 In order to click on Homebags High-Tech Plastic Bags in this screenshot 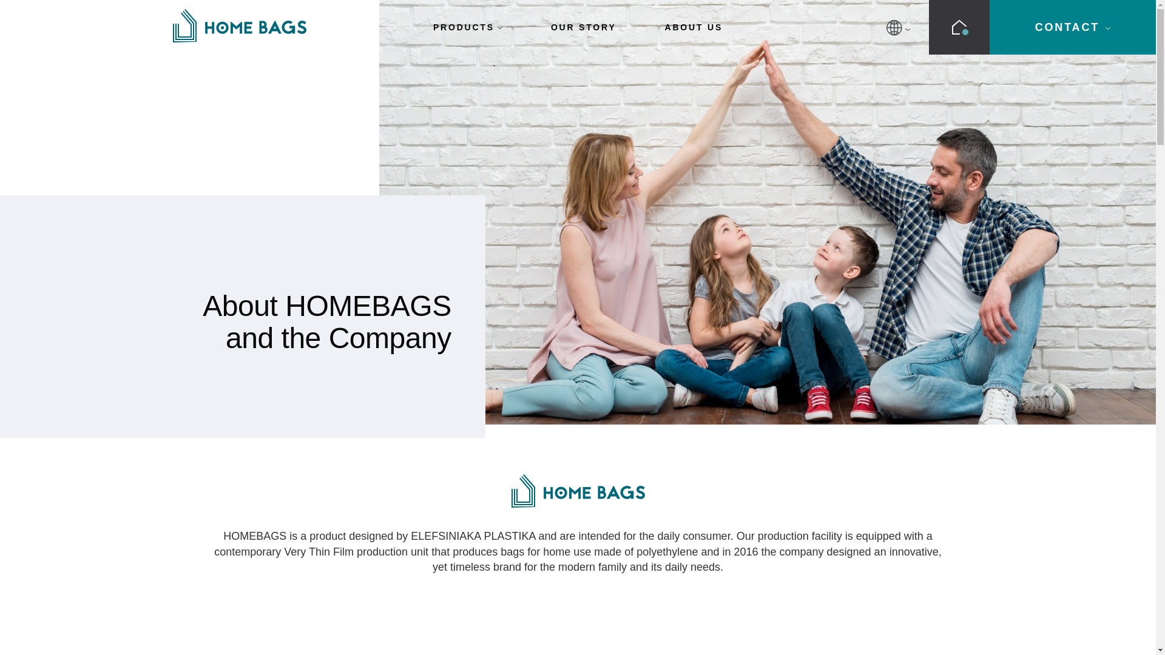, I will do `click(239, 25)`.